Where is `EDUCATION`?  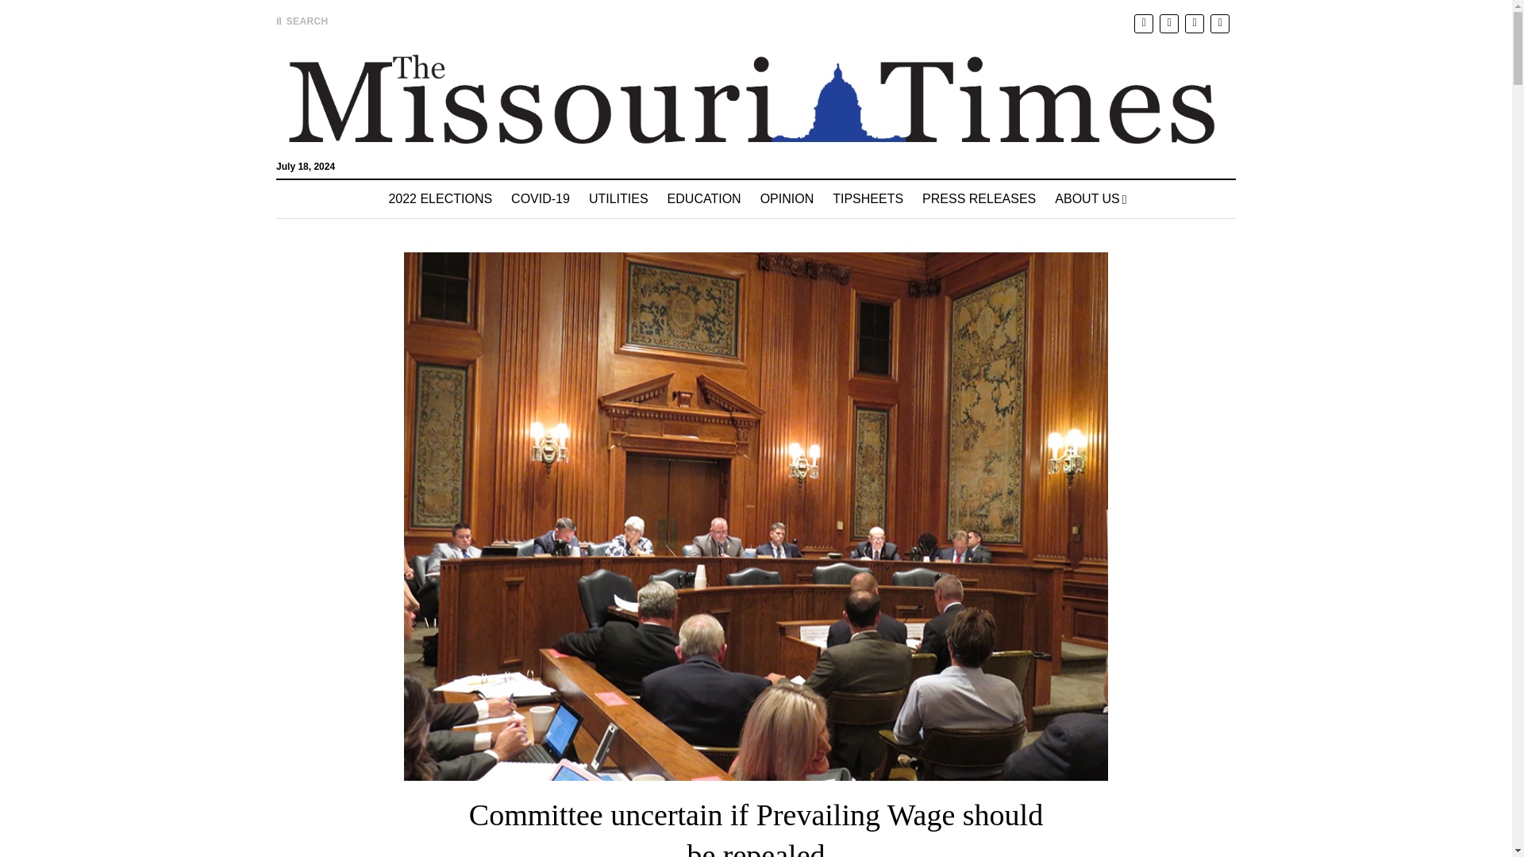 EDUCATION is located at coordinates (705, 198).